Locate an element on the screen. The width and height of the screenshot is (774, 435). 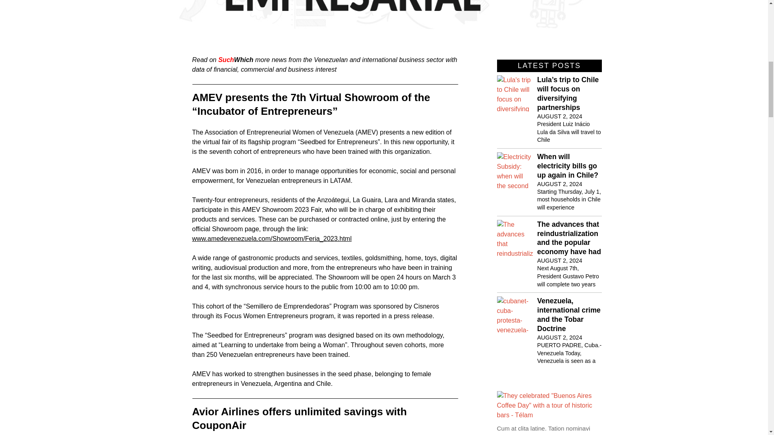
02 Aug, 2024 11:59:20 is located at coordinates (560, 116).